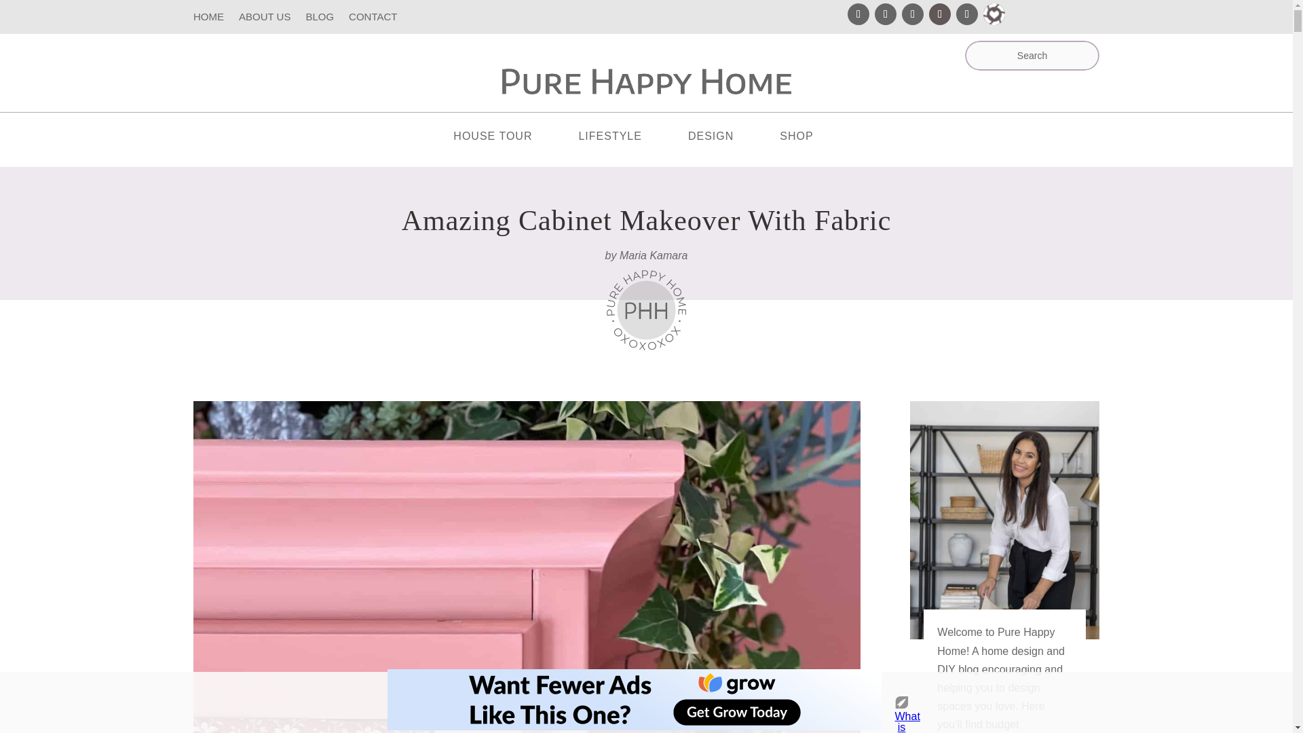 This screenshot has height=733, width=1303. What do you see at coordinates (858, 14) in the screenshot?
I see `Follow on Pinterest` at bounding box center [858, 14].